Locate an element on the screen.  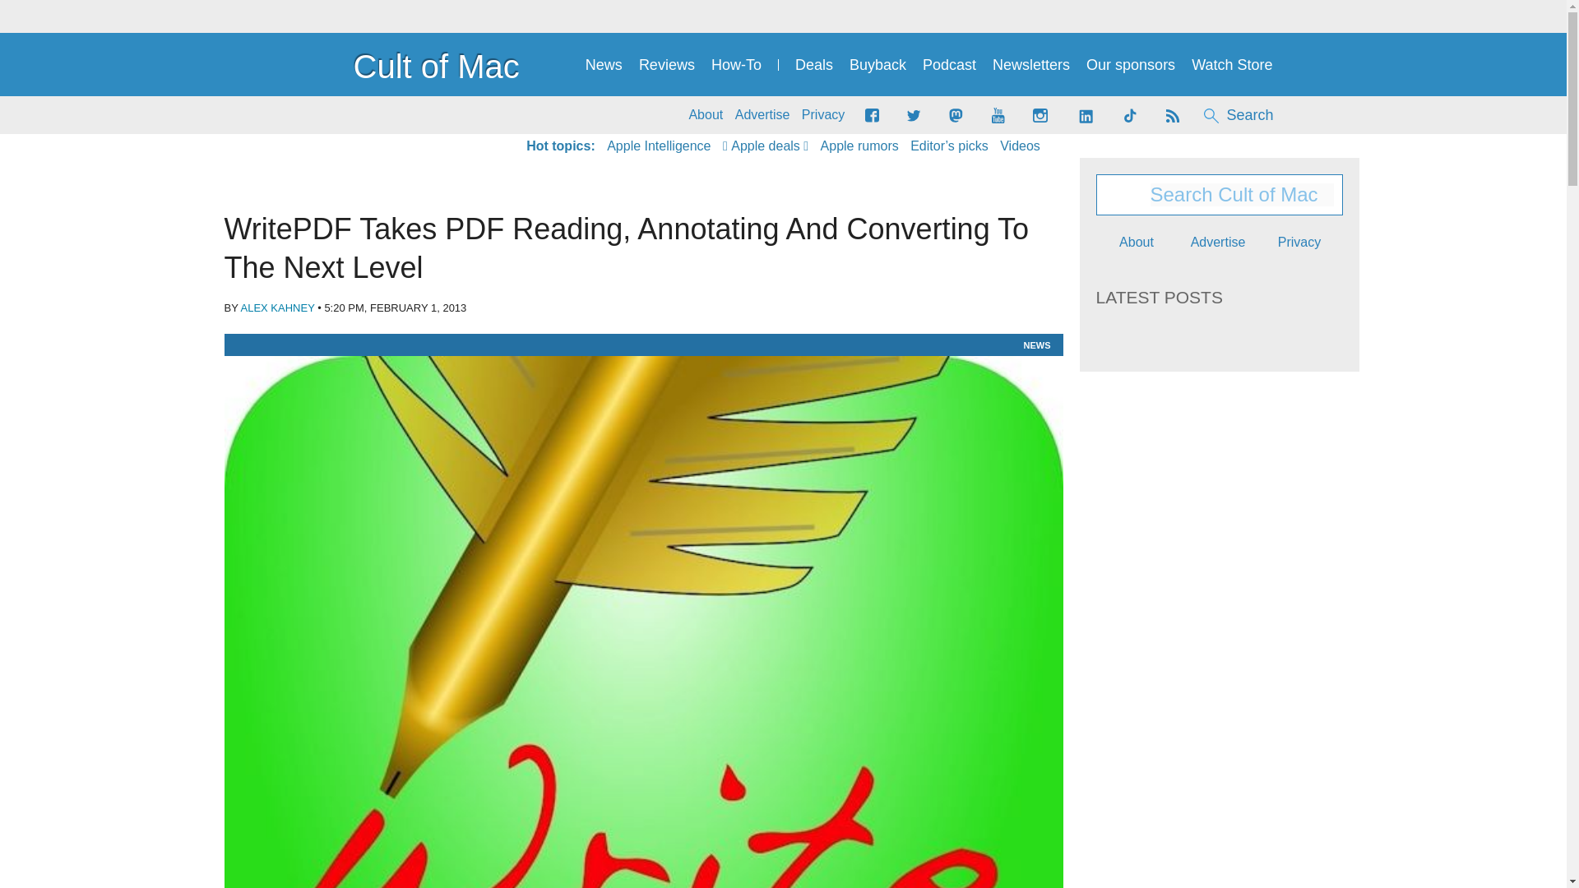
About is located at coordinates (706, 115).